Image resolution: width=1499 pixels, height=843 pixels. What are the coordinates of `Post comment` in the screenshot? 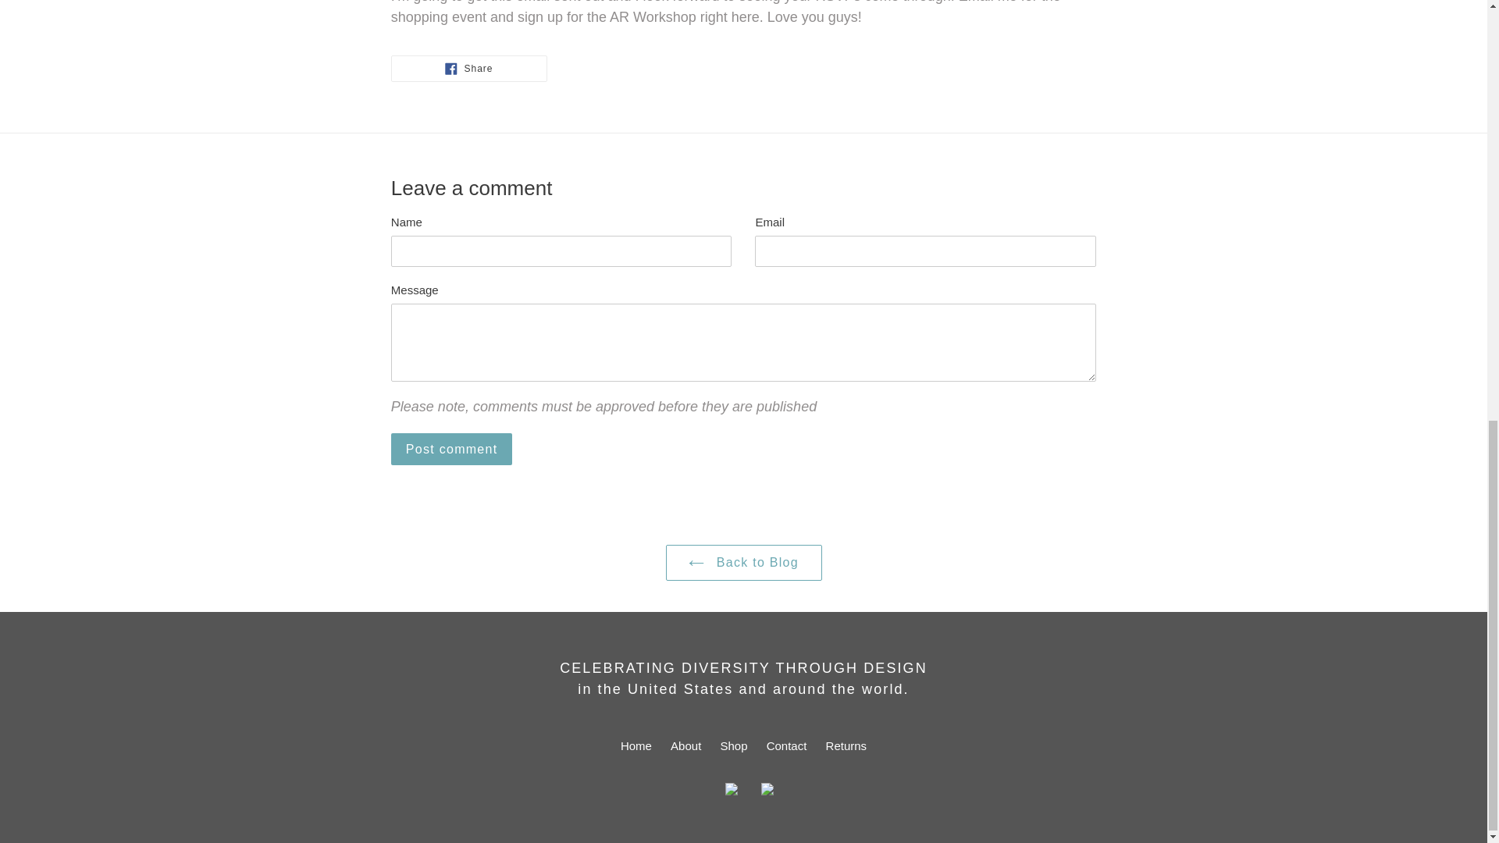 It's located at (734, 746).